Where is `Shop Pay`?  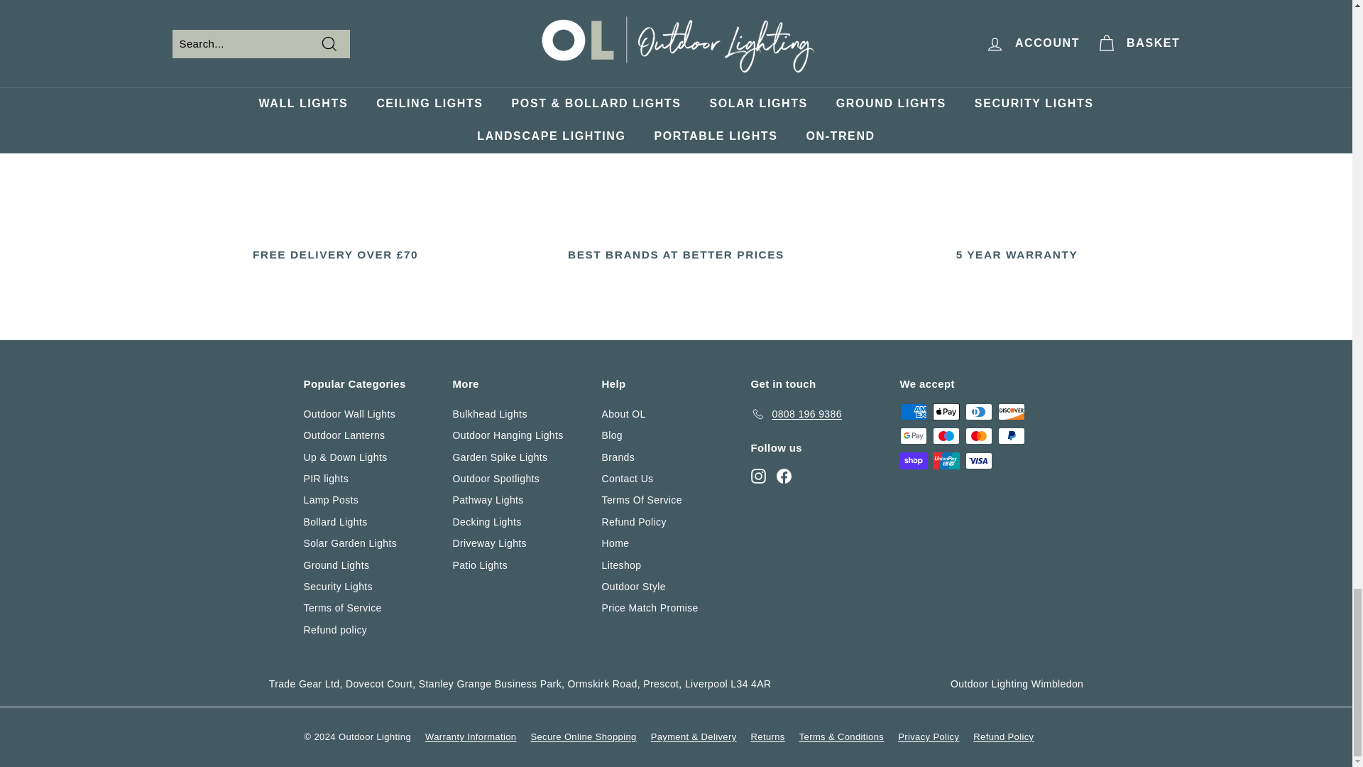 Shop Pay is located at coordinates (913, 460).